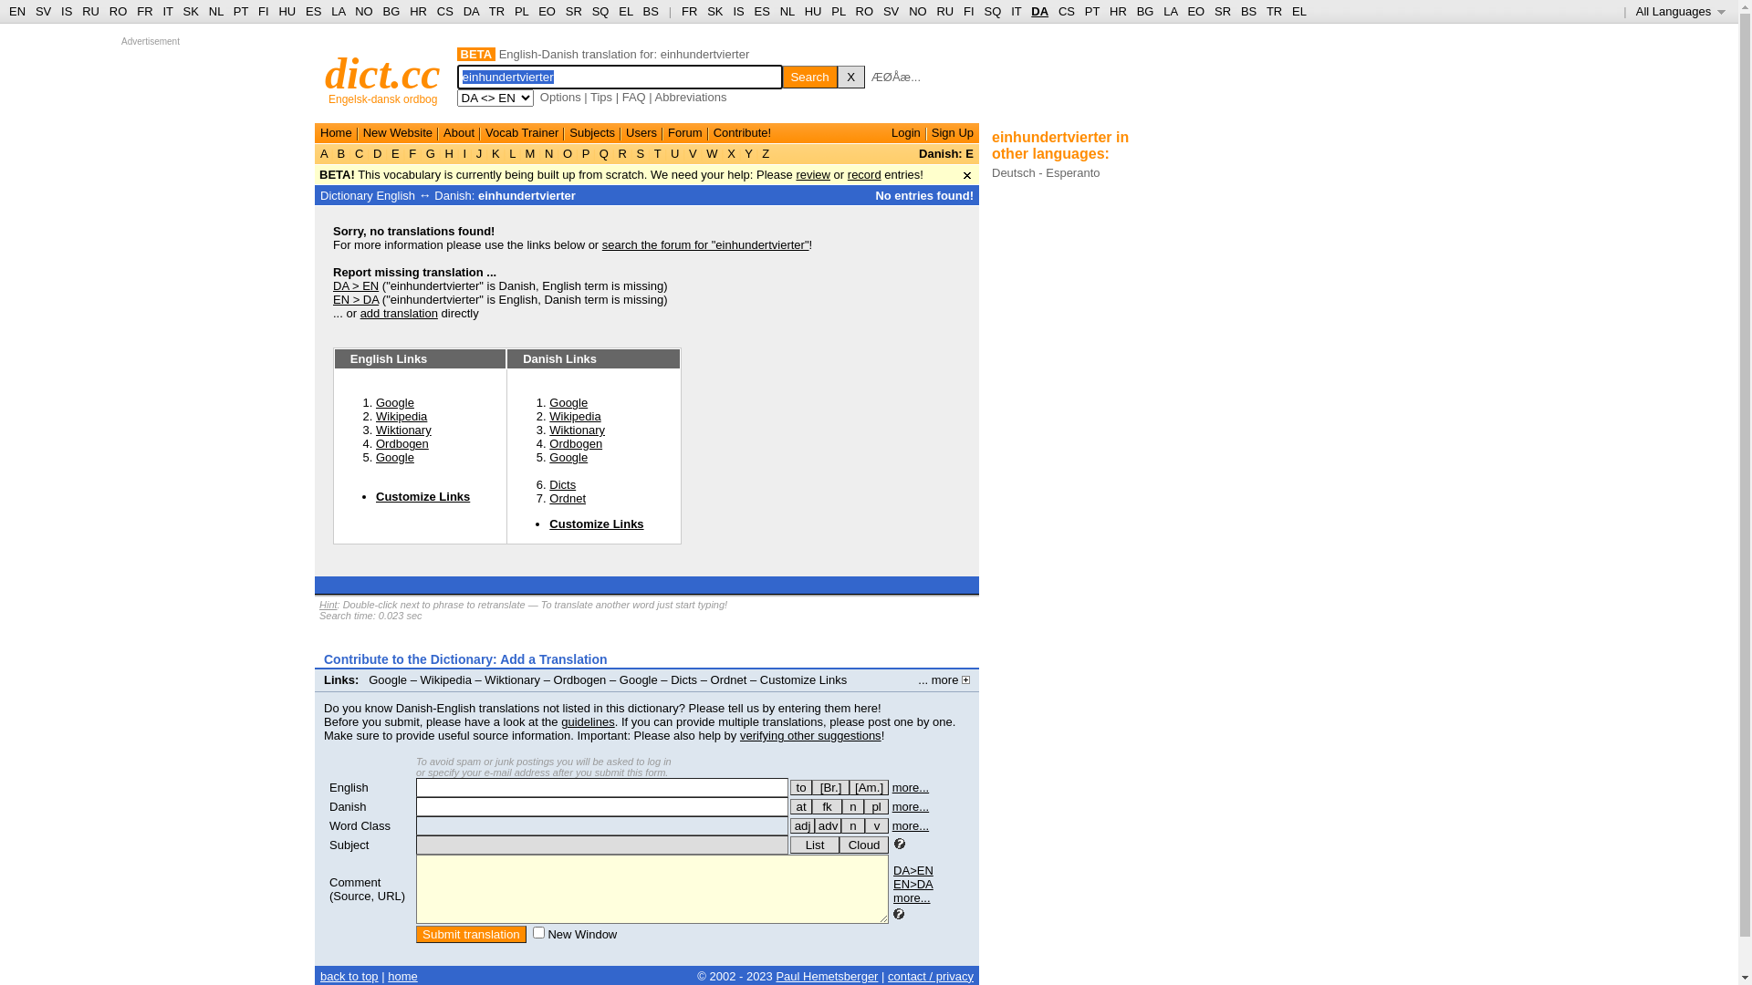 The image size is (1752, 985). I want to click on HR, so click(418, 11).